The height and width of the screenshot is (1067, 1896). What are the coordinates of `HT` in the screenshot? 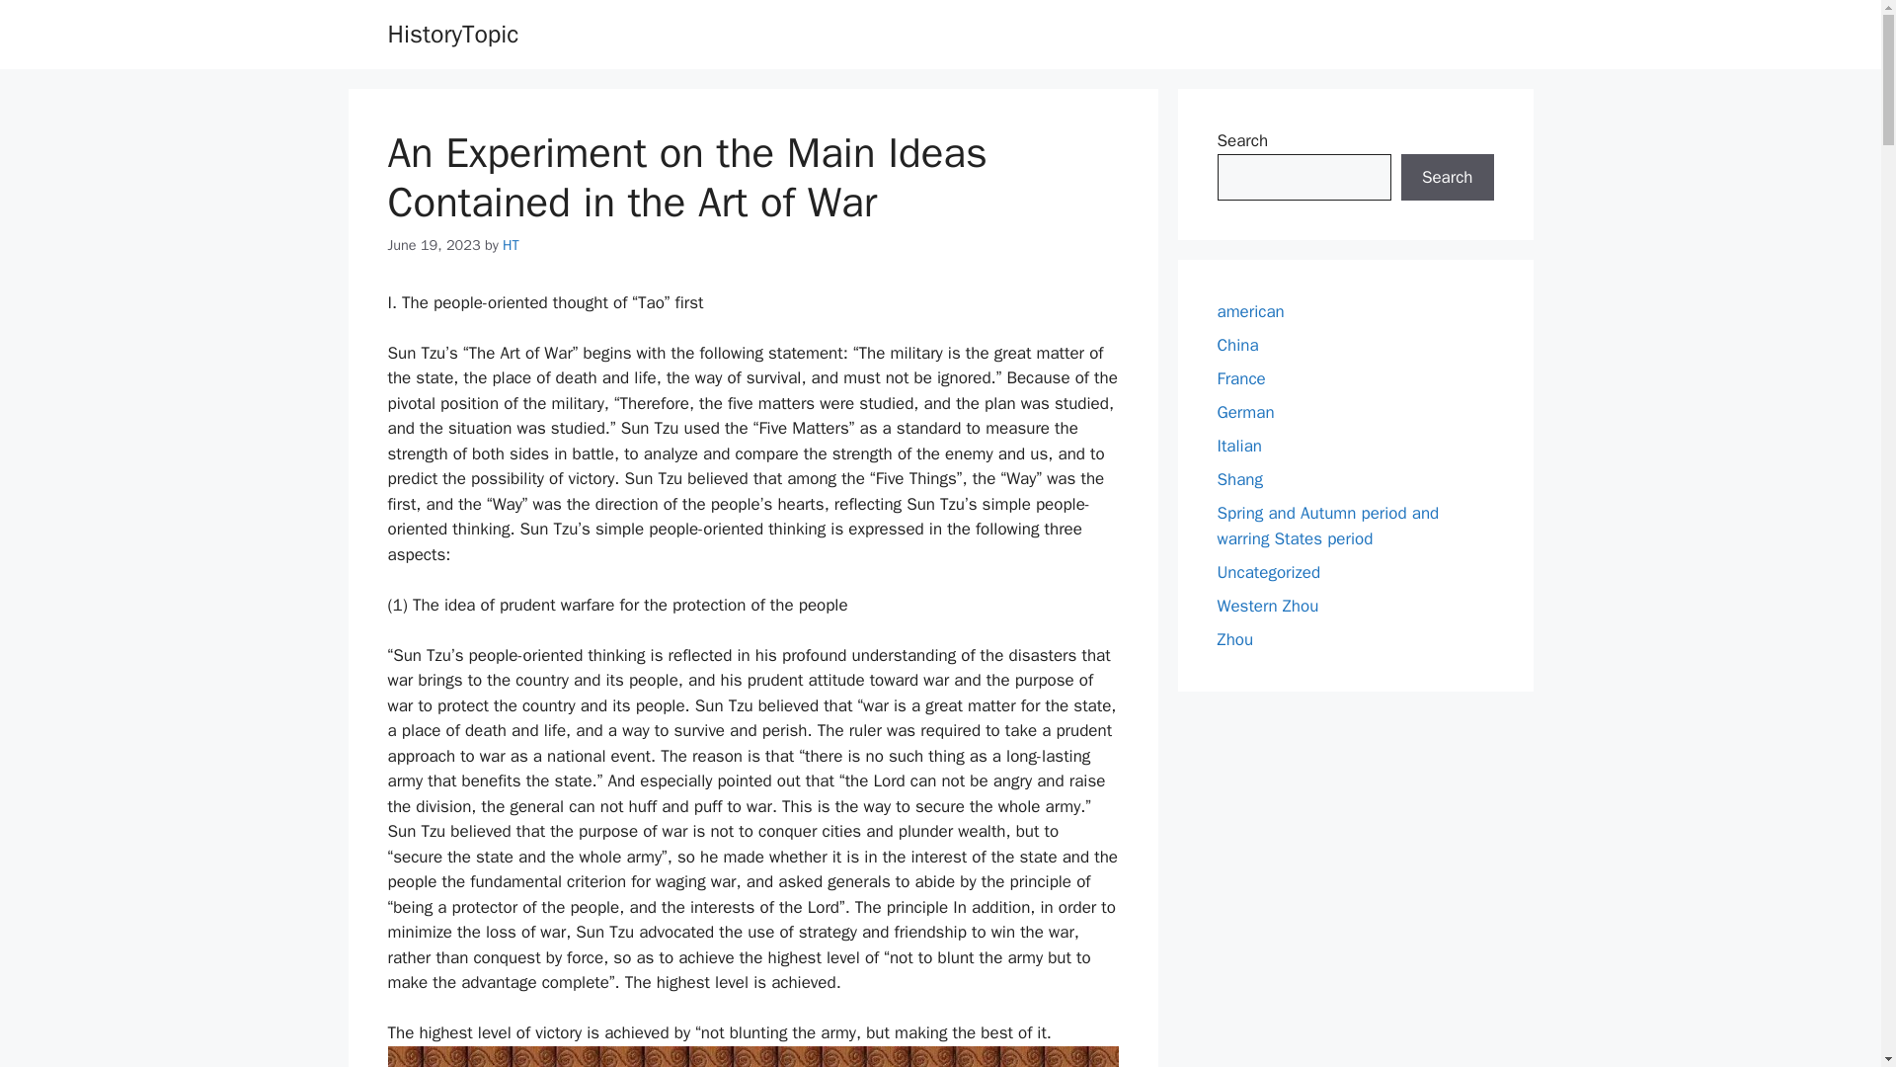 It's located at (511, 245).